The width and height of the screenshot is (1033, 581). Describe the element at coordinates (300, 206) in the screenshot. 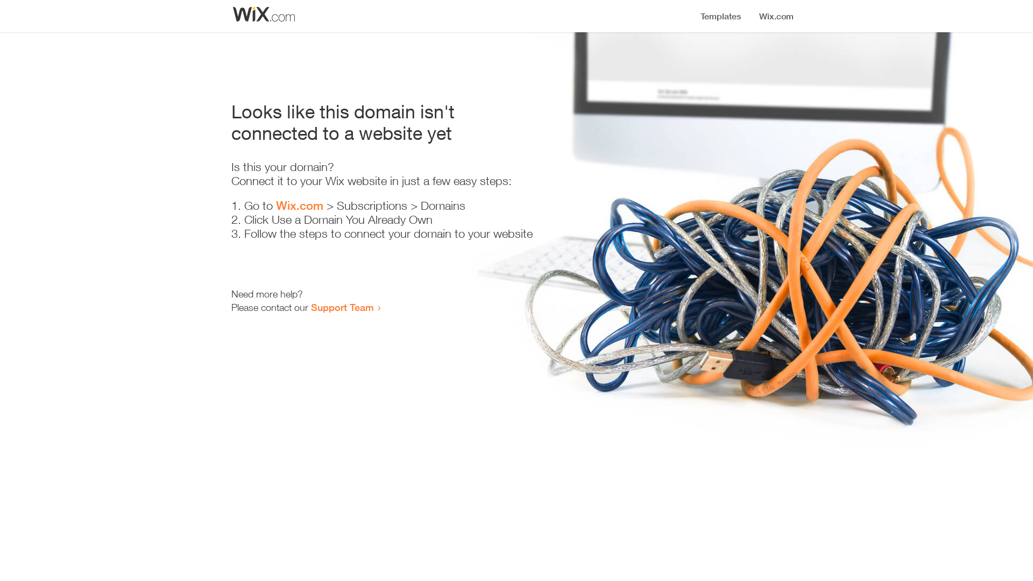

I see `Wix.com` at that location.